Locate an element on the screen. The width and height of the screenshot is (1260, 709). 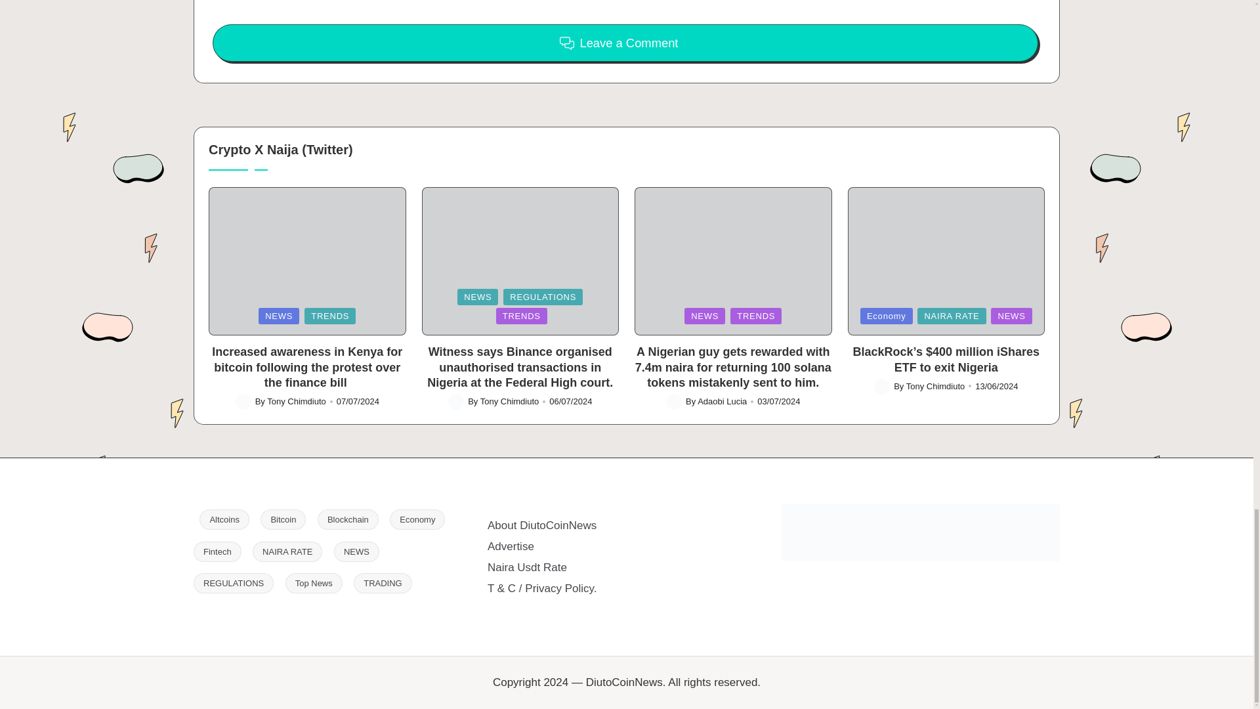
View all posts by Tony Chimdiuto is located at coordinates (509, 400).